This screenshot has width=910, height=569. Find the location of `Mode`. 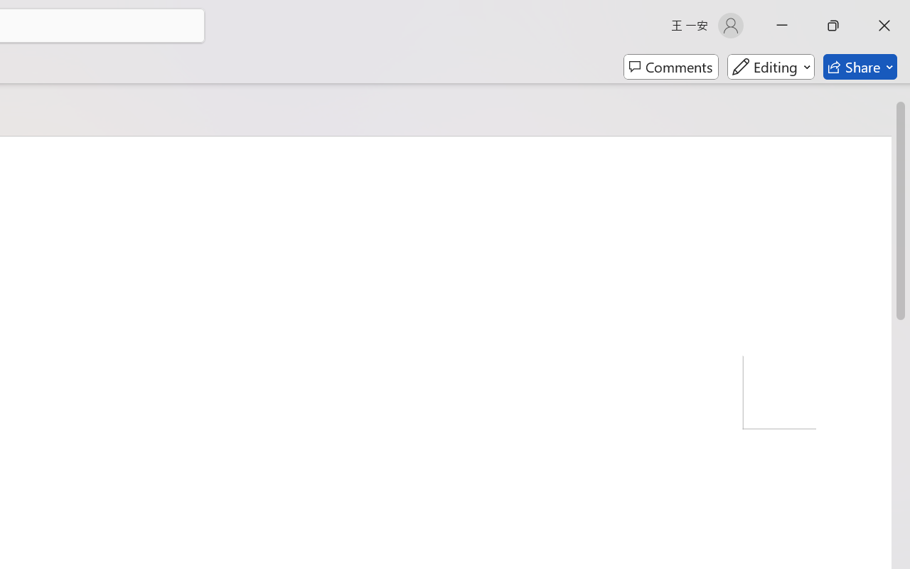

Mode is located at coordinates (771, 67).